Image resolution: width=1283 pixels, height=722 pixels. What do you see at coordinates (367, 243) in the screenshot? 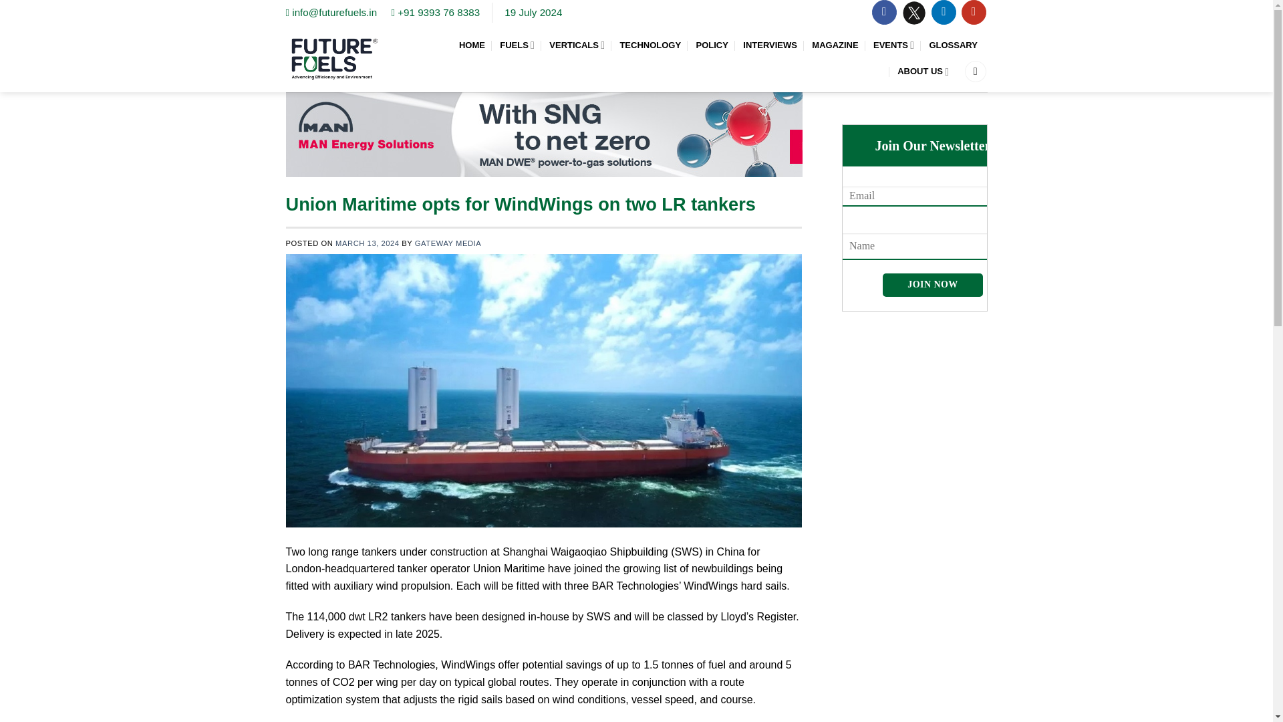
I see `MARCH 13, 2024` at bounding box center [367, 243].